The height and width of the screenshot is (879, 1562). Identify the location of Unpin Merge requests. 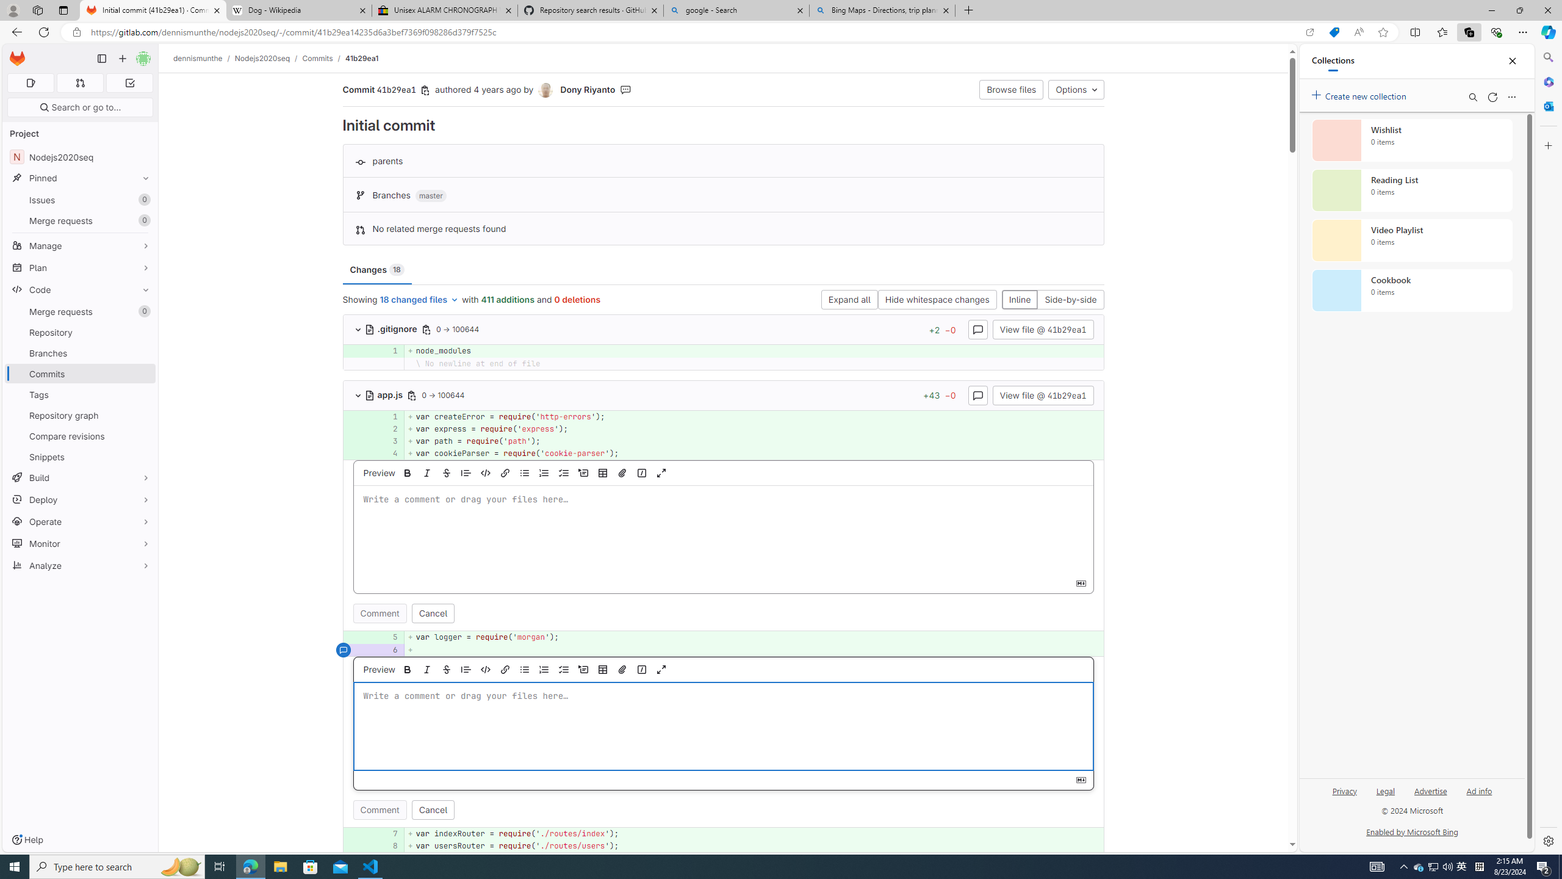
(143, 311).